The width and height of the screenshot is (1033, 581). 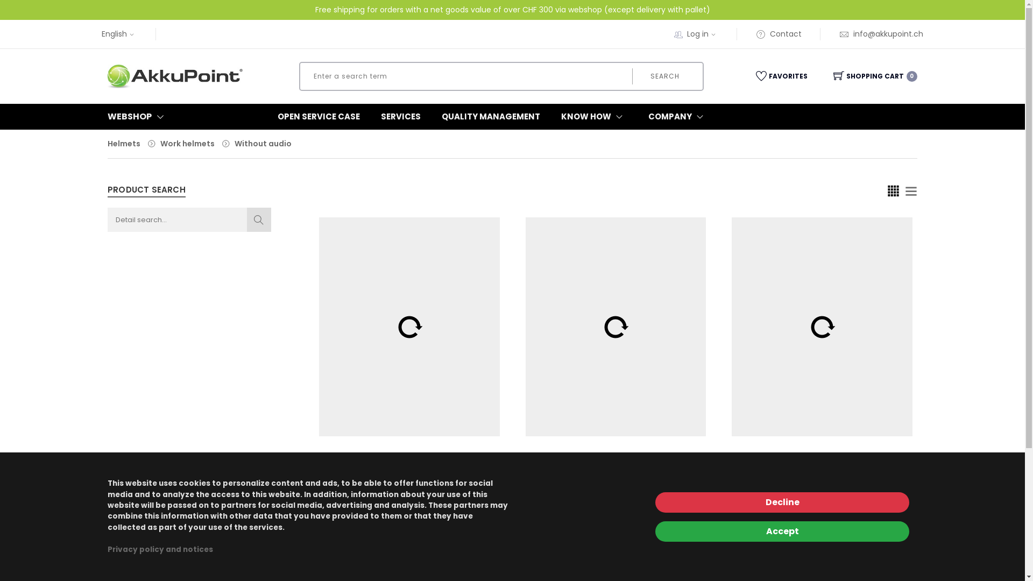 I want to click on Decline, so click(x=782, y=502).